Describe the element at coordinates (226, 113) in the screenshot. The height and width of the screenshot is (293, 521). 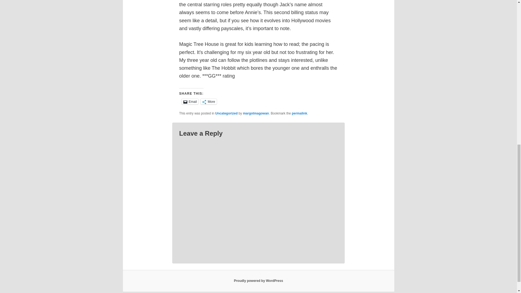
I see `Uncategorized` at that location.